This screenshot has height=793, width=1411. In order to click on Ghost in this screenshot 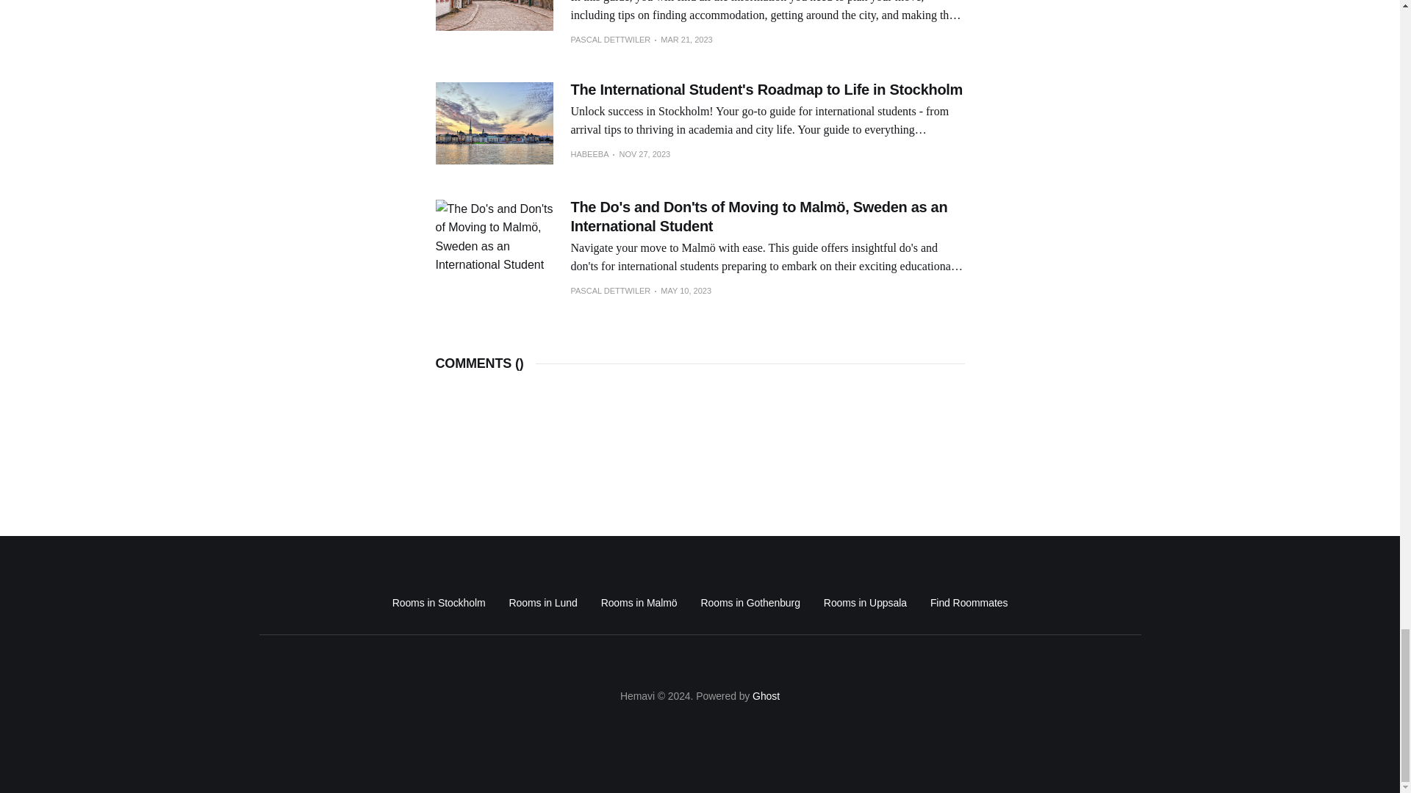, I will do `click(766, 695)`.